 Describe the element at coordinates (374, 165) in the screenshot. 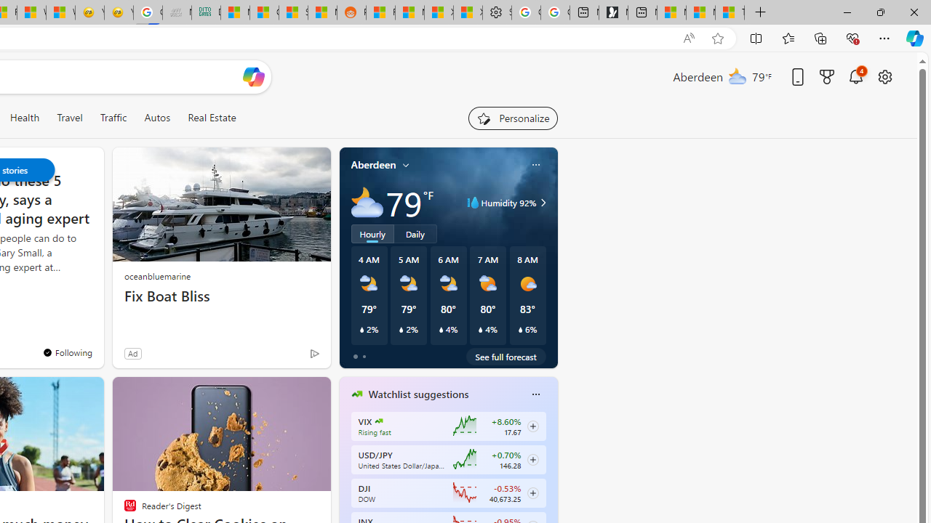

I see `Aberdeen` at that location.